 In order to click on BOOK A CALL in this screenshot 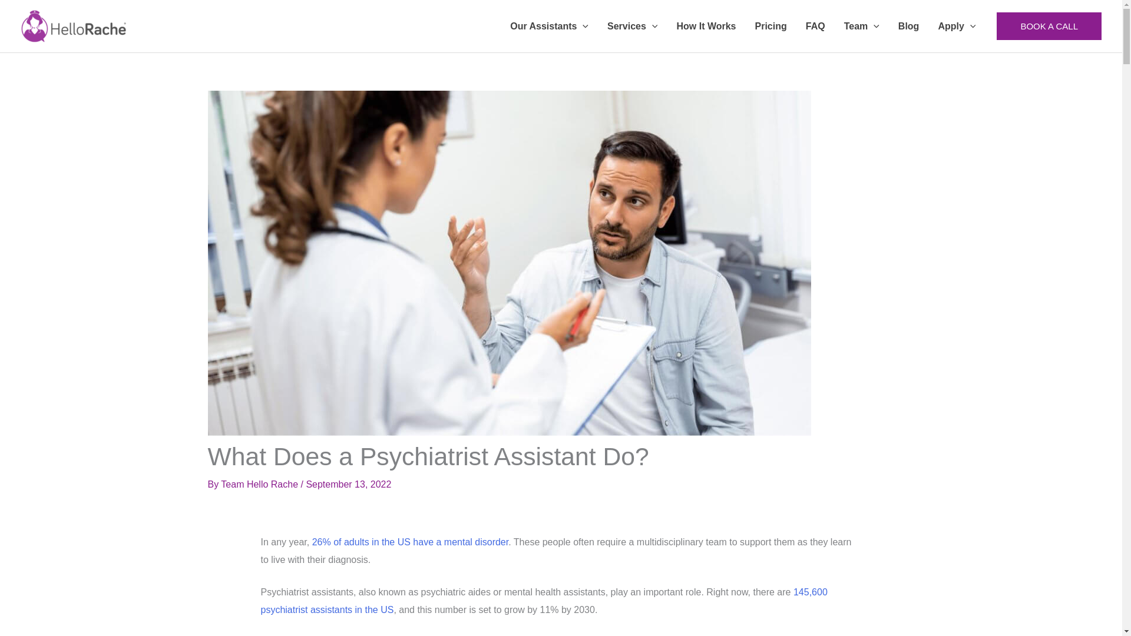, I will do `click(1049, 26)`.